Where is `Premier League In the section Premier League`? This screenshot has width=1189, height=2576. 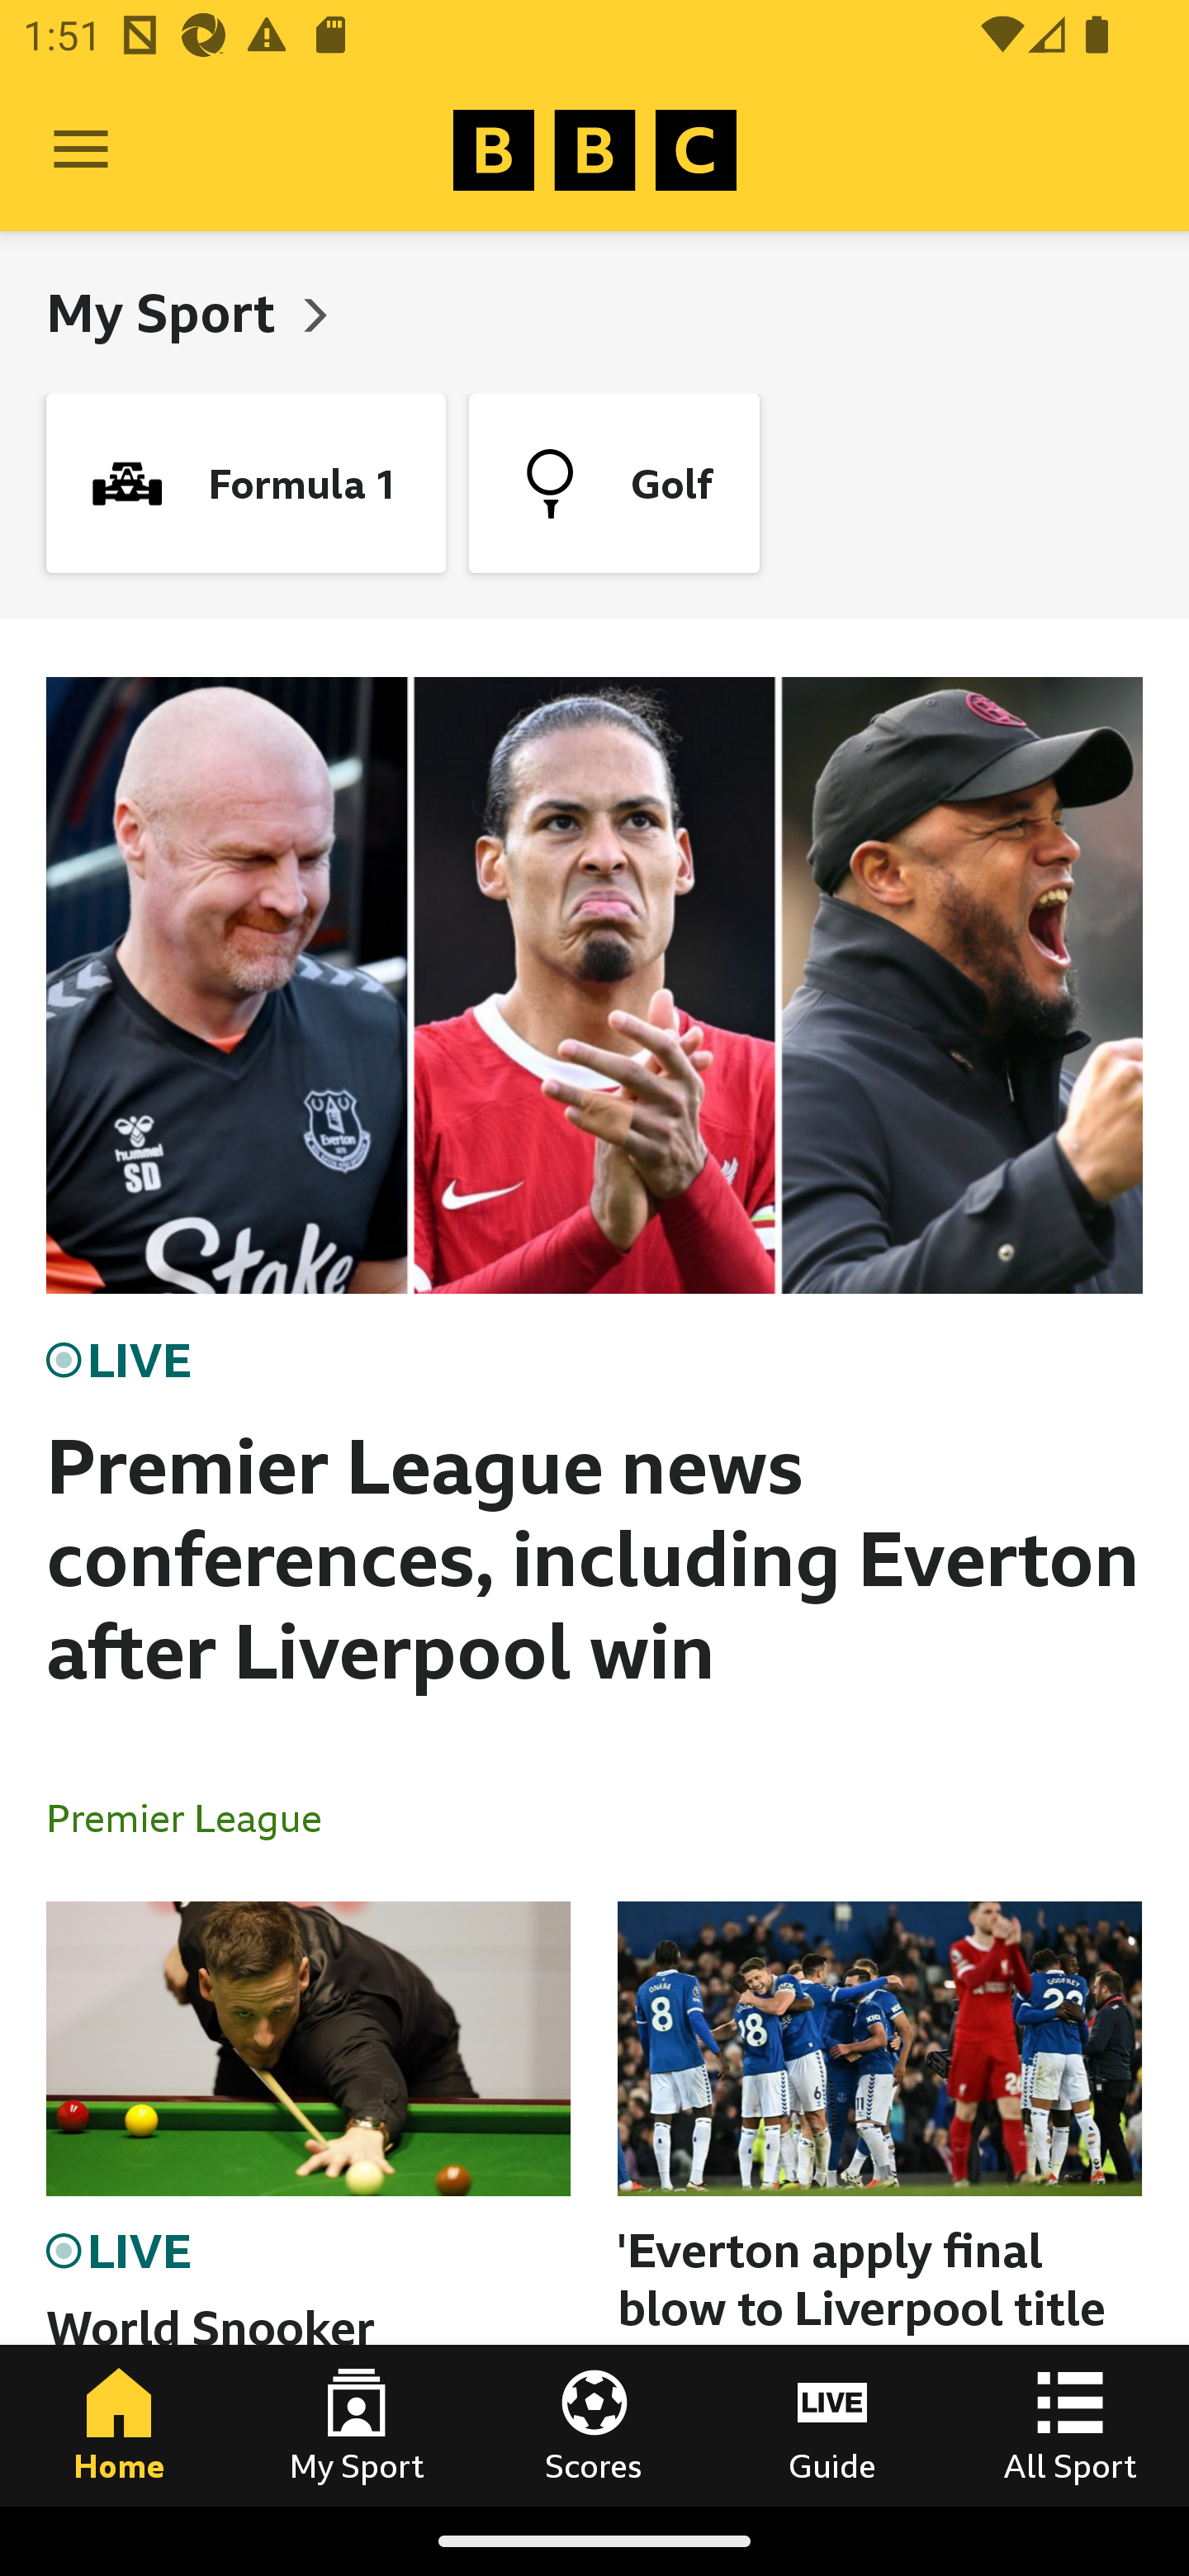 Premier League In the section Premier League is located at coordinates (197, 1816).